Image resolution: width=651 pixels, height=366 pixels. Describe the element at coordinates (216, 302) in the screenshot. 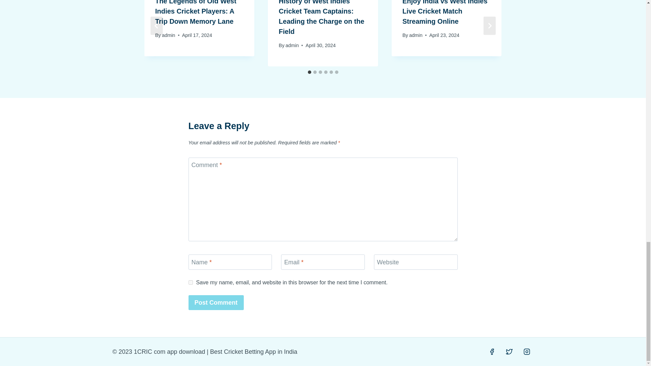

I see `Post Comment` at that location.